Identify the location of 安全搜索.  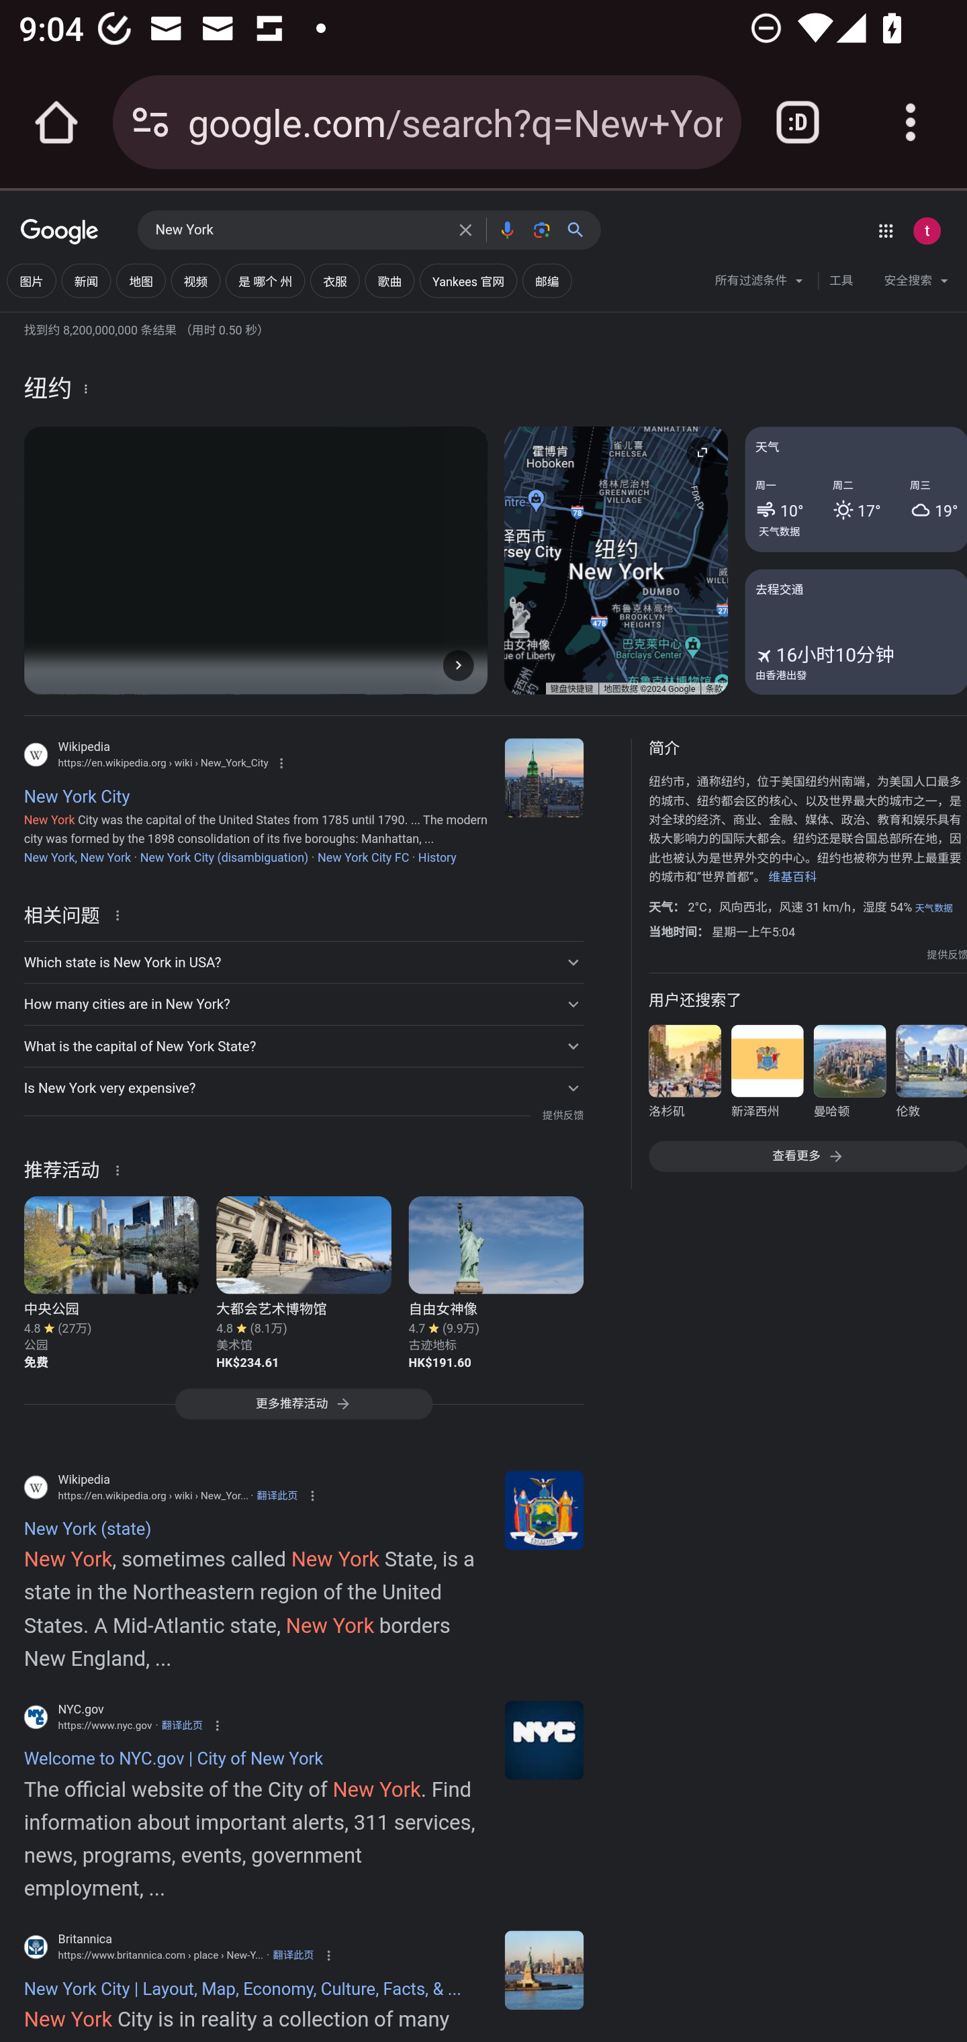
(916, 283).